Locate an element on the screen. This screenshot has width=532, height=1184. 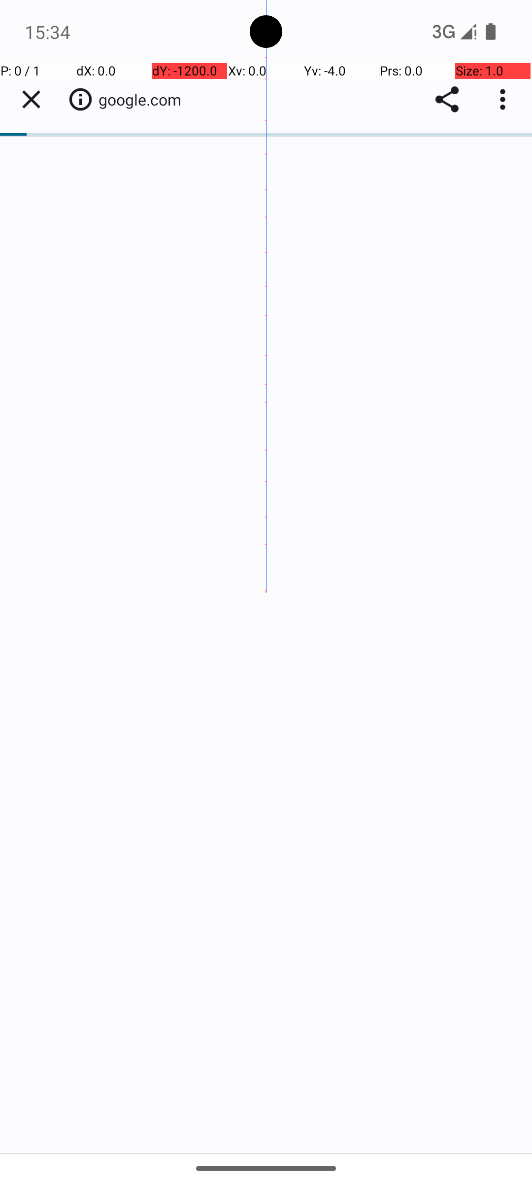
More options is located at coordinates (505, 100).